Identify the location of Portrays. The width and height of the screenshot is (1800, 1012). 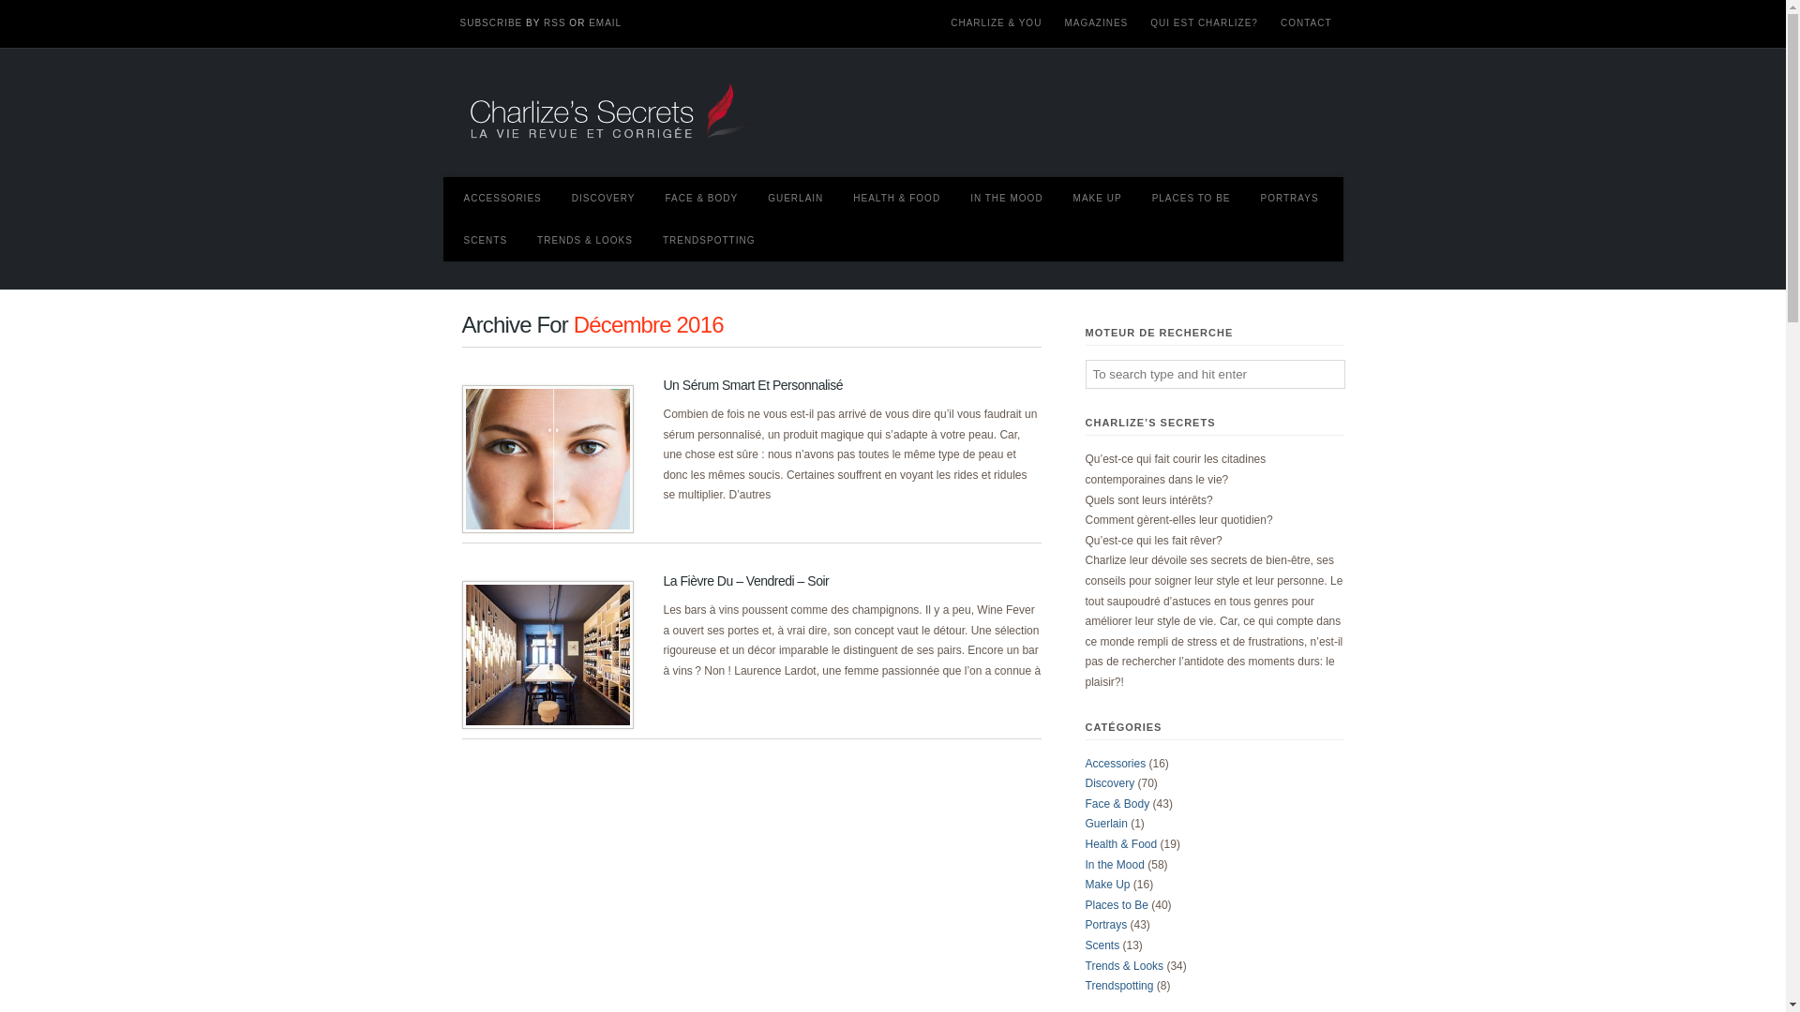
(1106, 925).